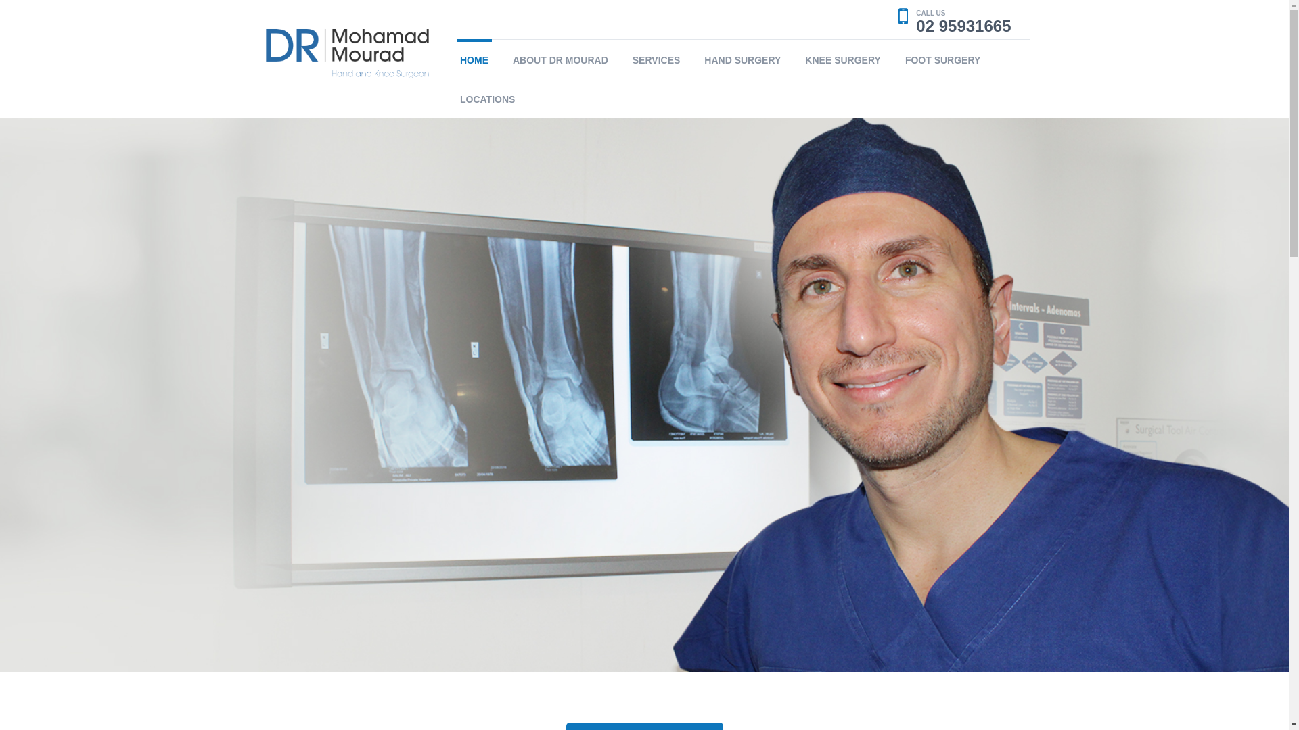 The image size is (1299, 730). What do you see at coordinates (348, 53) in the screenshot?
I see `Hand and Knee Surgeon` at bounding box center [348, 53].